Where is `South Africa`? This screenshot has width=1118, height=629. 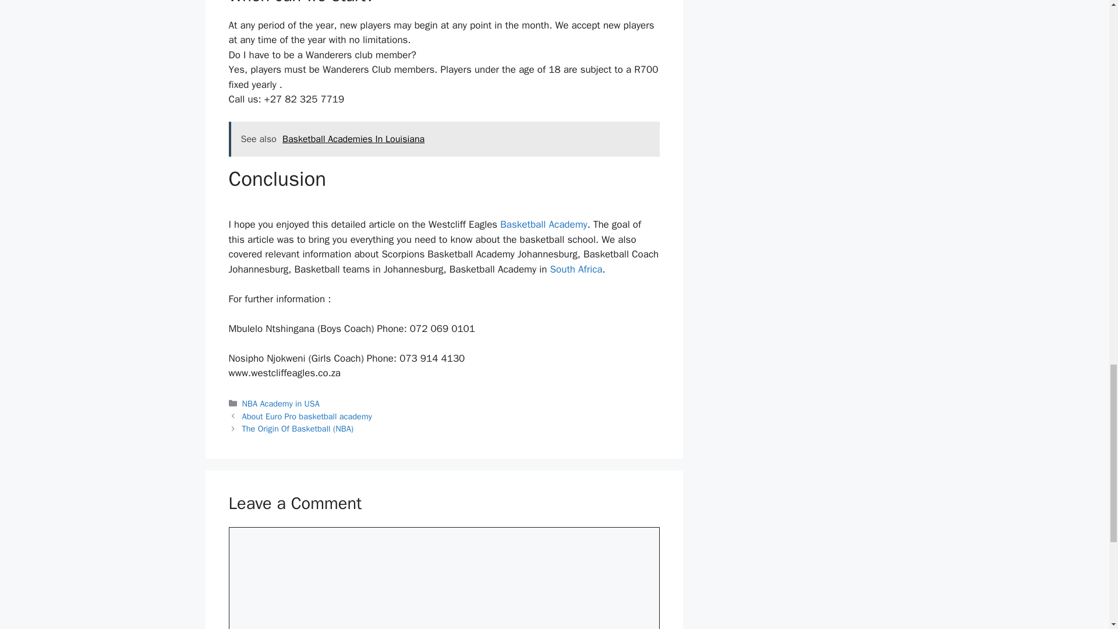 South Africa is located at coordinates (576, 269).